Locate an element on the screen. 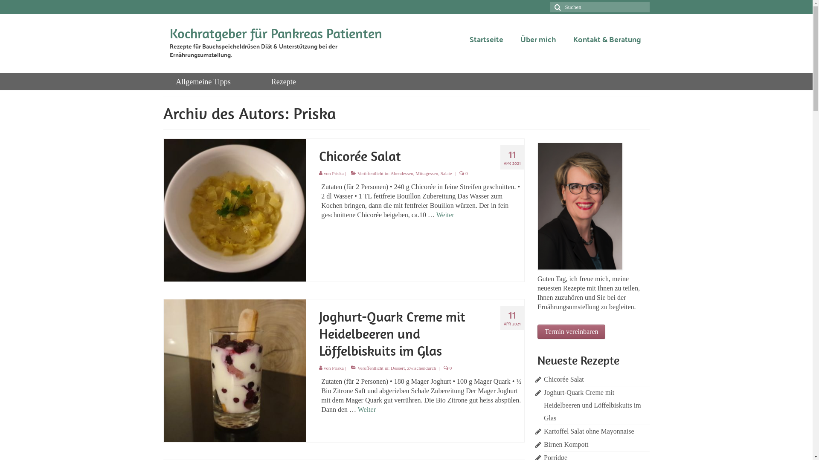  Startseite is located at coordinates (486, 39).